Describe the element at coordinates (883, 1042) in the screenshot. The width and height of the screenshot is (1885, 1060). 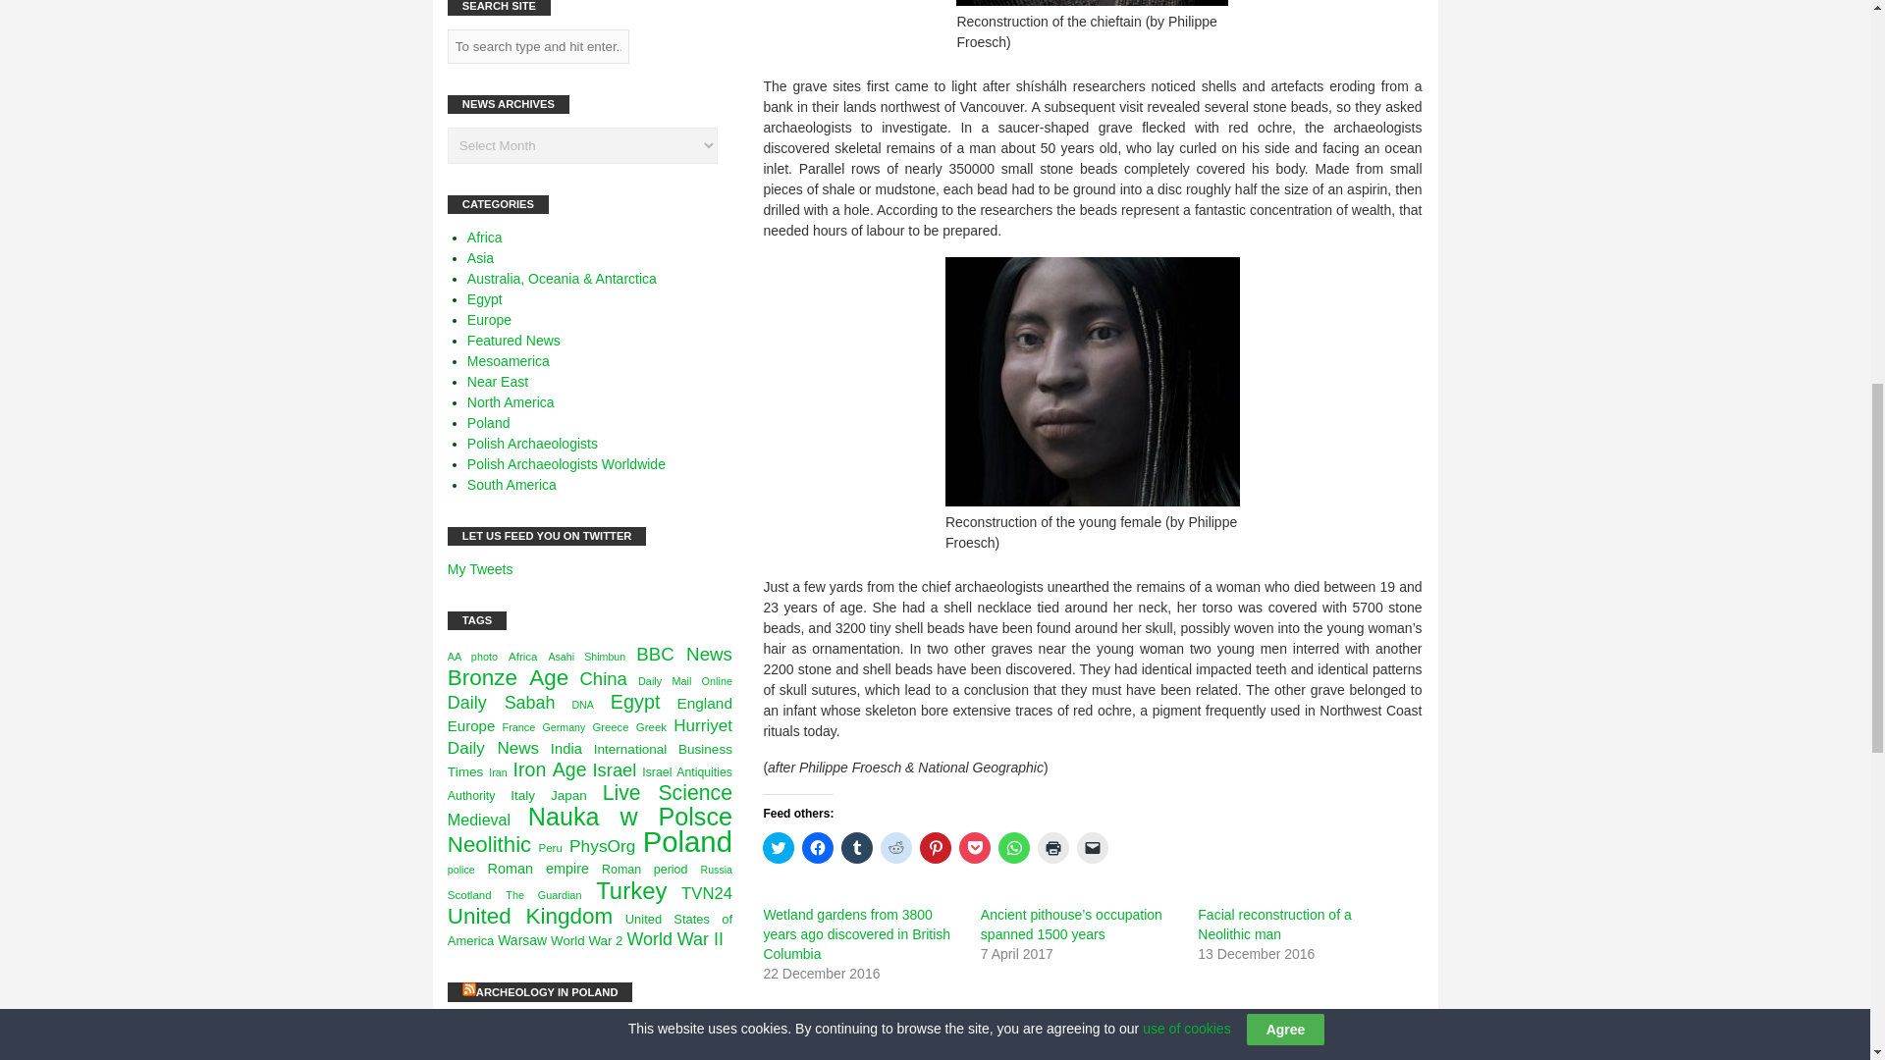
I see `NORTH AMERICA` at that location.